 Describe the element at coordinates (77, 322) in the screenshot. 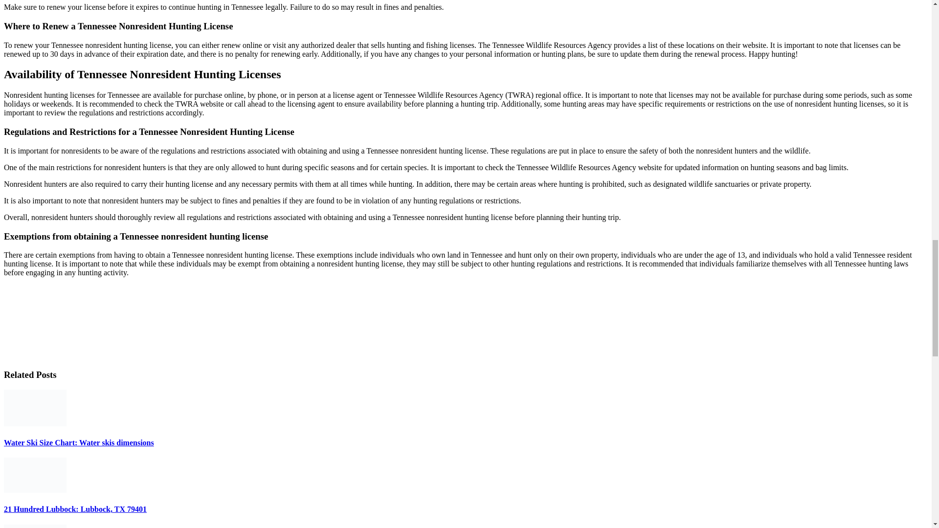

I see `Tennessee Non Resident Hunting License` at that location.